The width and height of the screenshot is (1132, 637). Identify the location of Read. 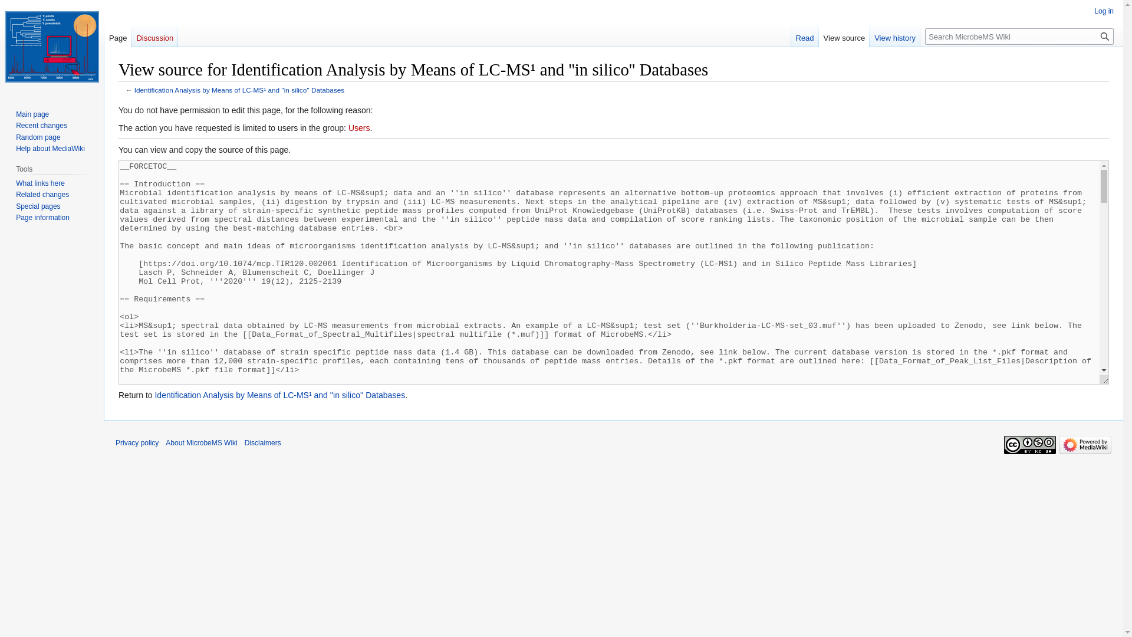
(805, 35).